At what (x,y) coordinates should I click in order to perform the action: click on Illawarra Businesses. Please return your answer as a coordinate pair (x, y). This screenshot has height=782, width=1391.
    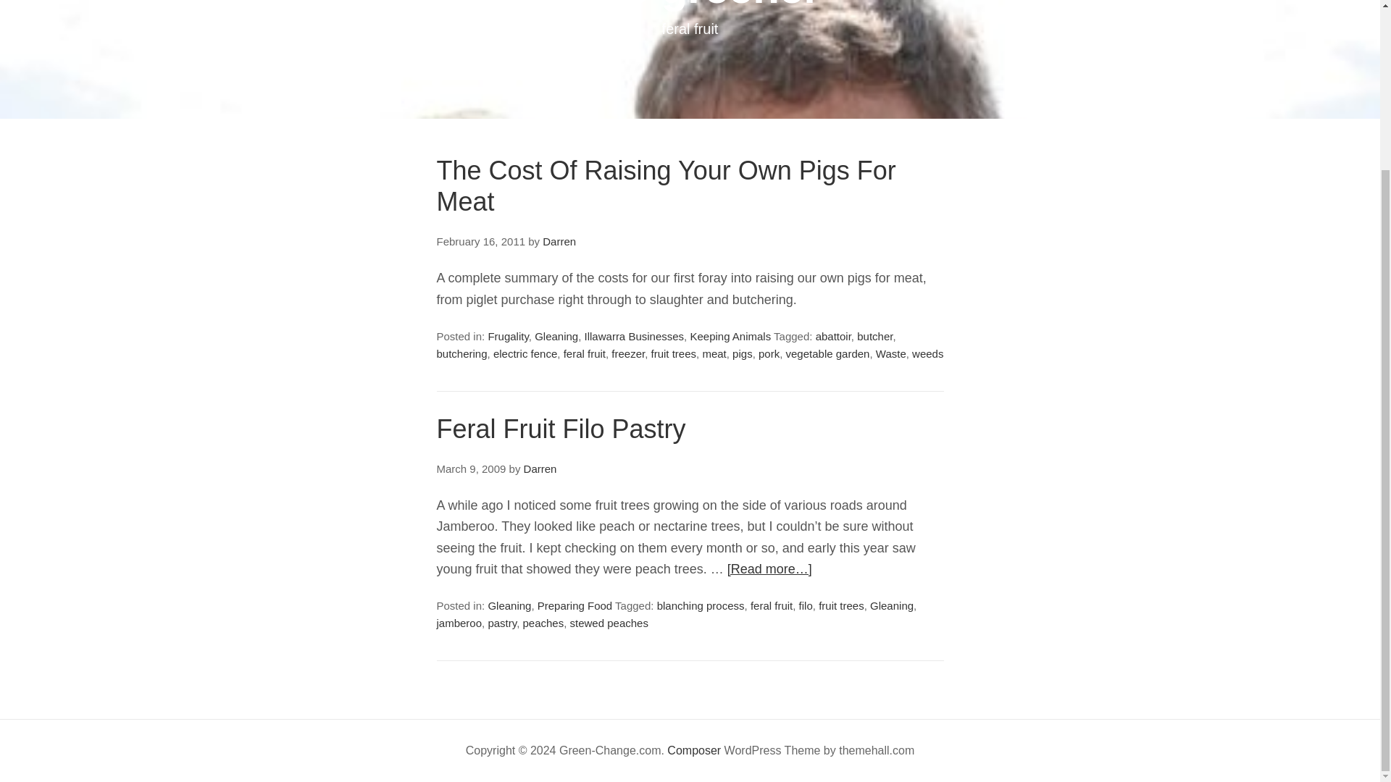
    Looking at the image, I should click on (634, 336).